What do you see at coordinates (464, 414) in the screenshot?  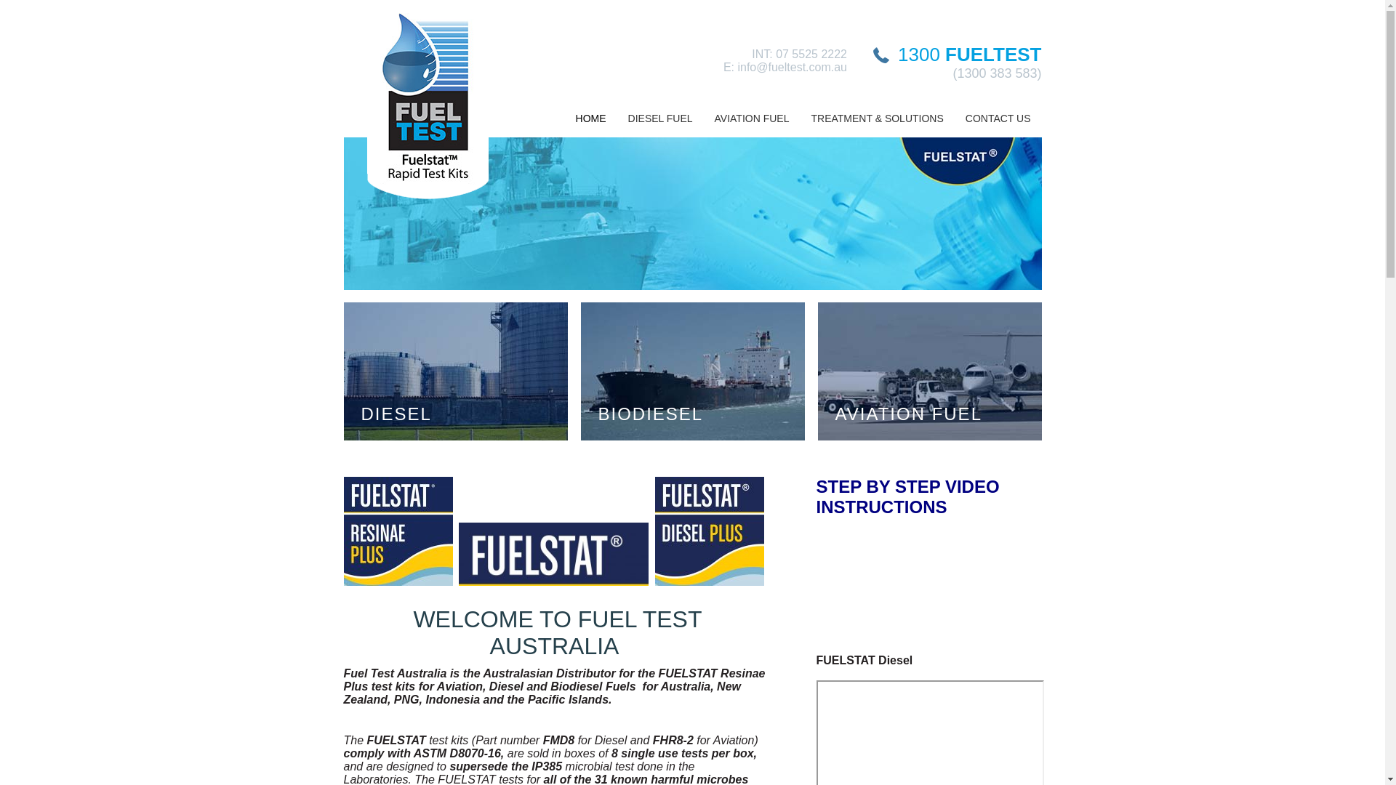 I see `DIESEL` at bounding box center [464, 414].